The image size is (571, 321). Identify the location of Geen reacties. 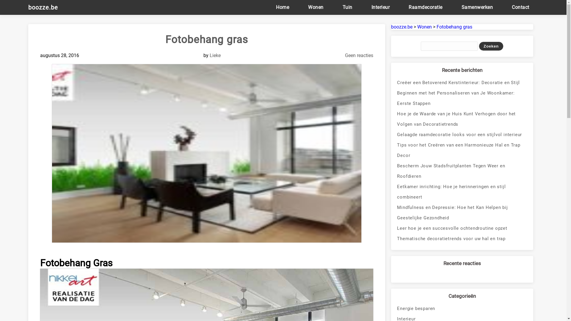
(359, 55).